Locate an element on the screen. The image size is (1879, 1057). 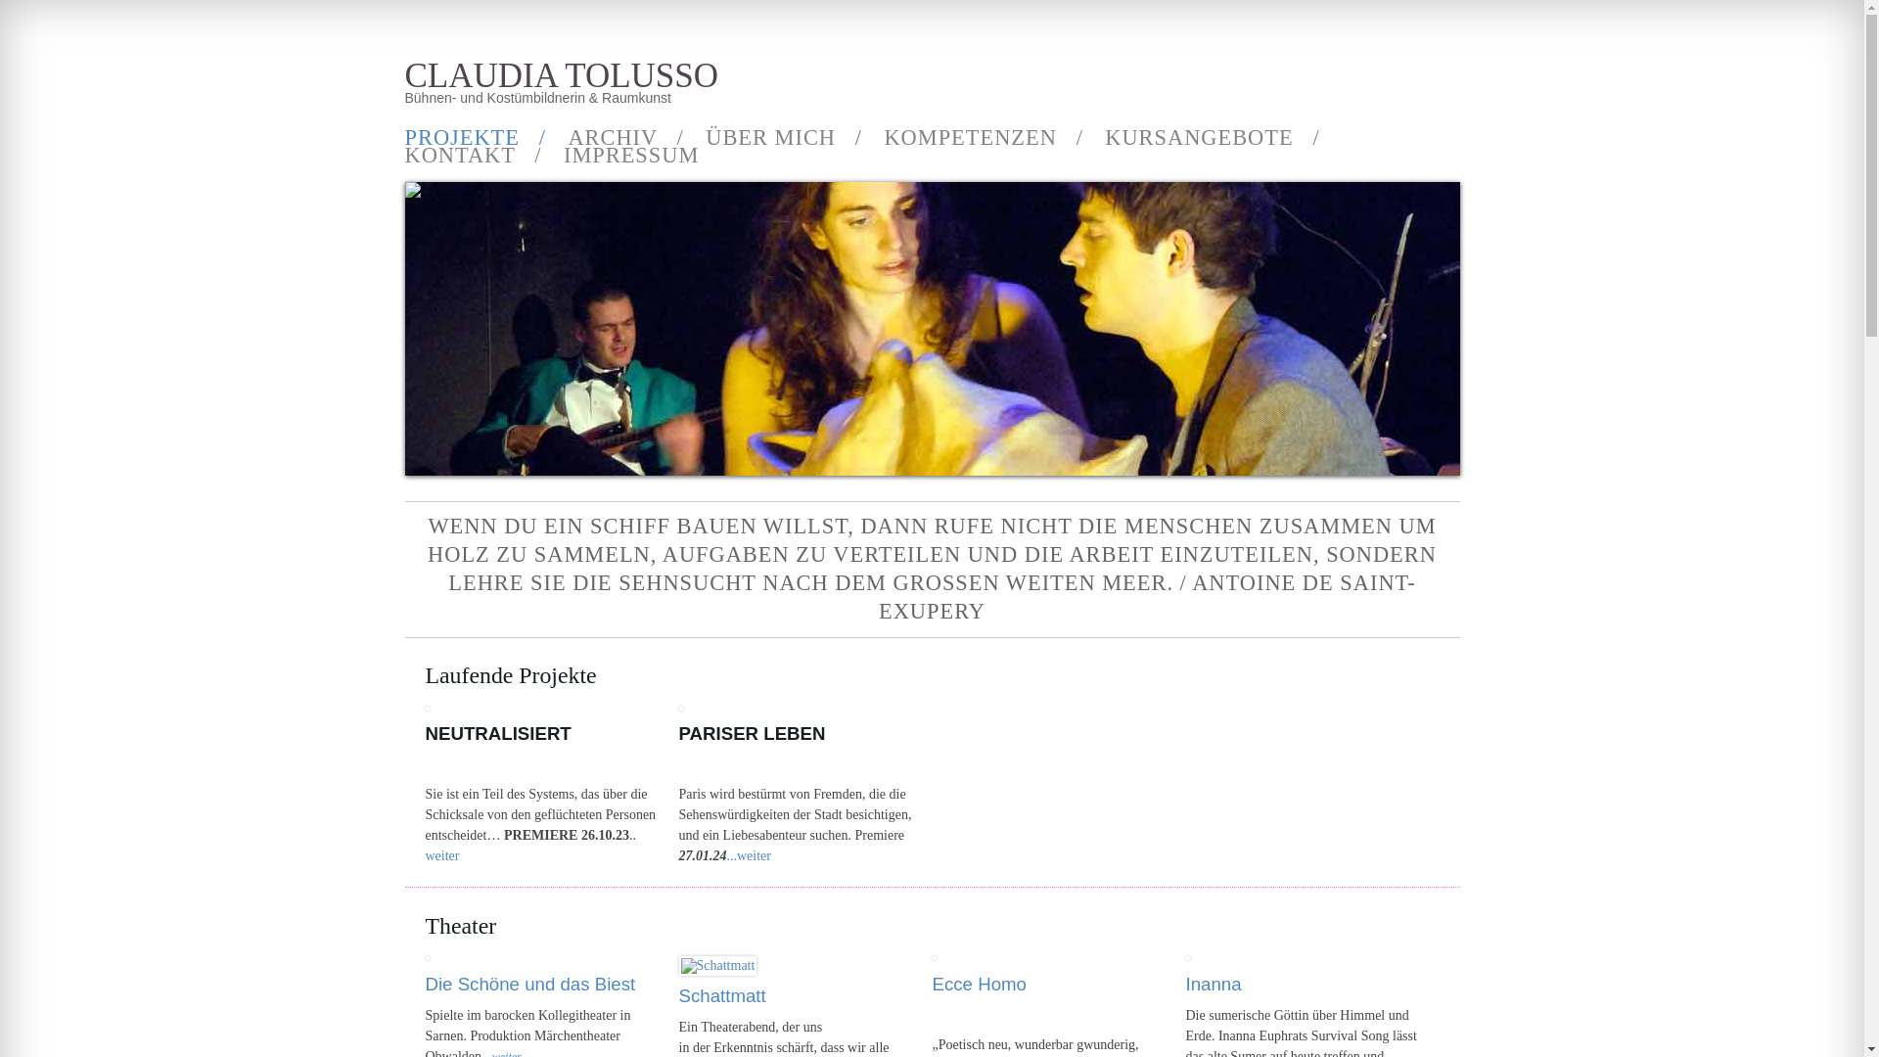
Ecce Homo is located at coordinates (979, 985).